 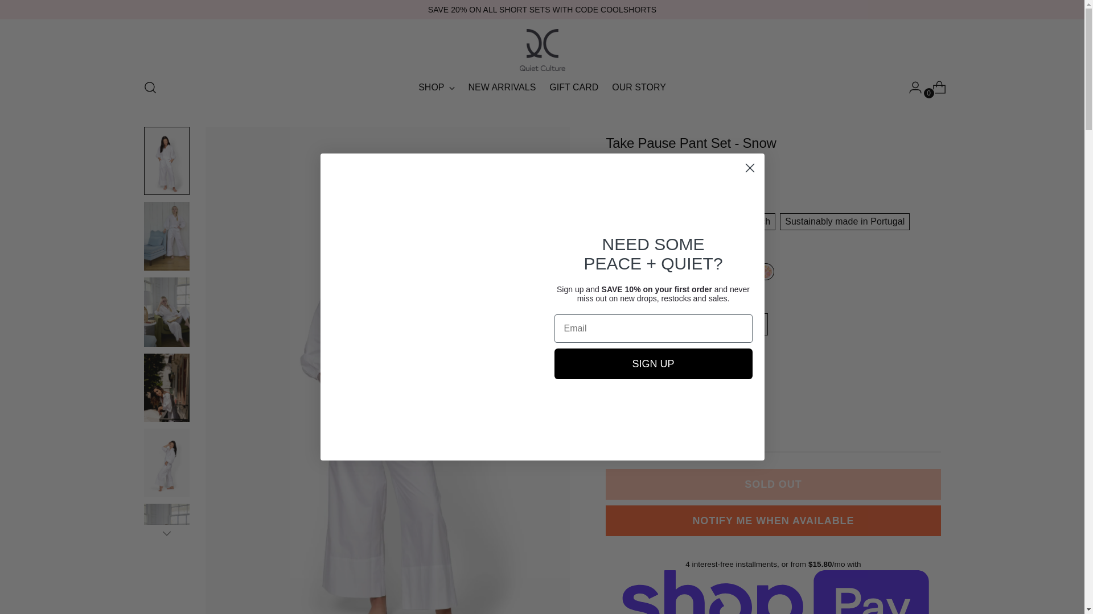 What do you see at coordinates (749, 168) in the screenshot?
I see `SHOP` at bounding box center [749, 168].